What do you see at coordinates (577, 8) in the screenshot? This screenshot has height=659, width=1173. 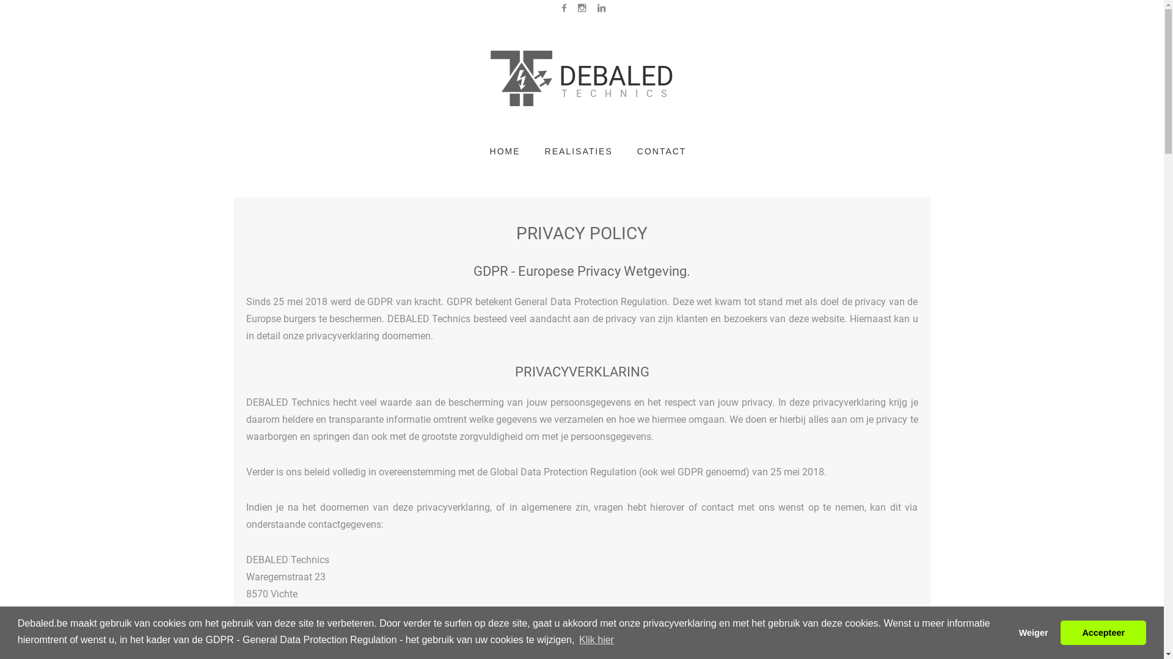 I see `Instagram` at bounding box center [577, 8].